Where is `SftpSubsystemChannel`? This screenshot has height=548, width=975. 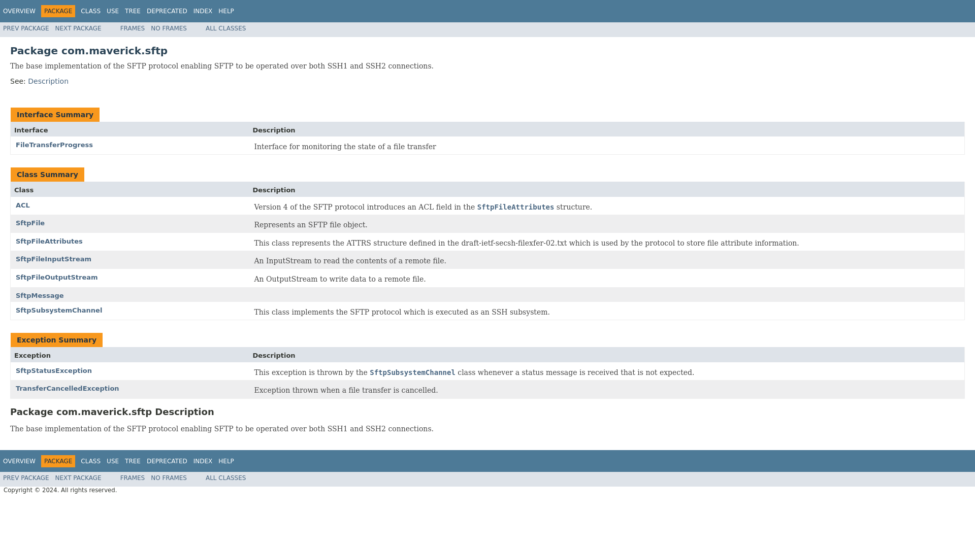 SftpSubsystemChannel is located at coordinates (412, 373).